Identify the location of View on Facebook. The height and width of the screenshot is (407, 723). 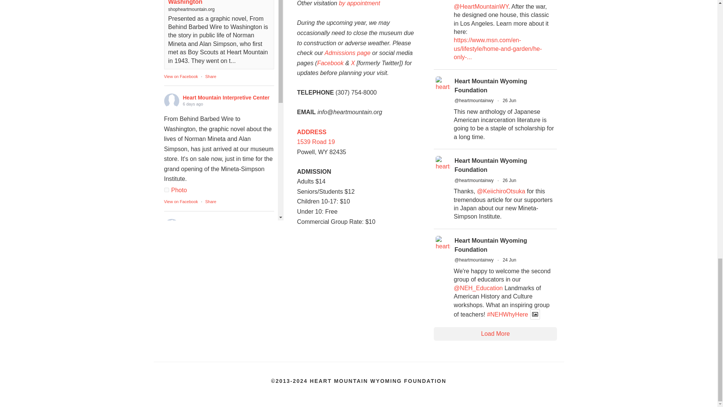
(181, 202).